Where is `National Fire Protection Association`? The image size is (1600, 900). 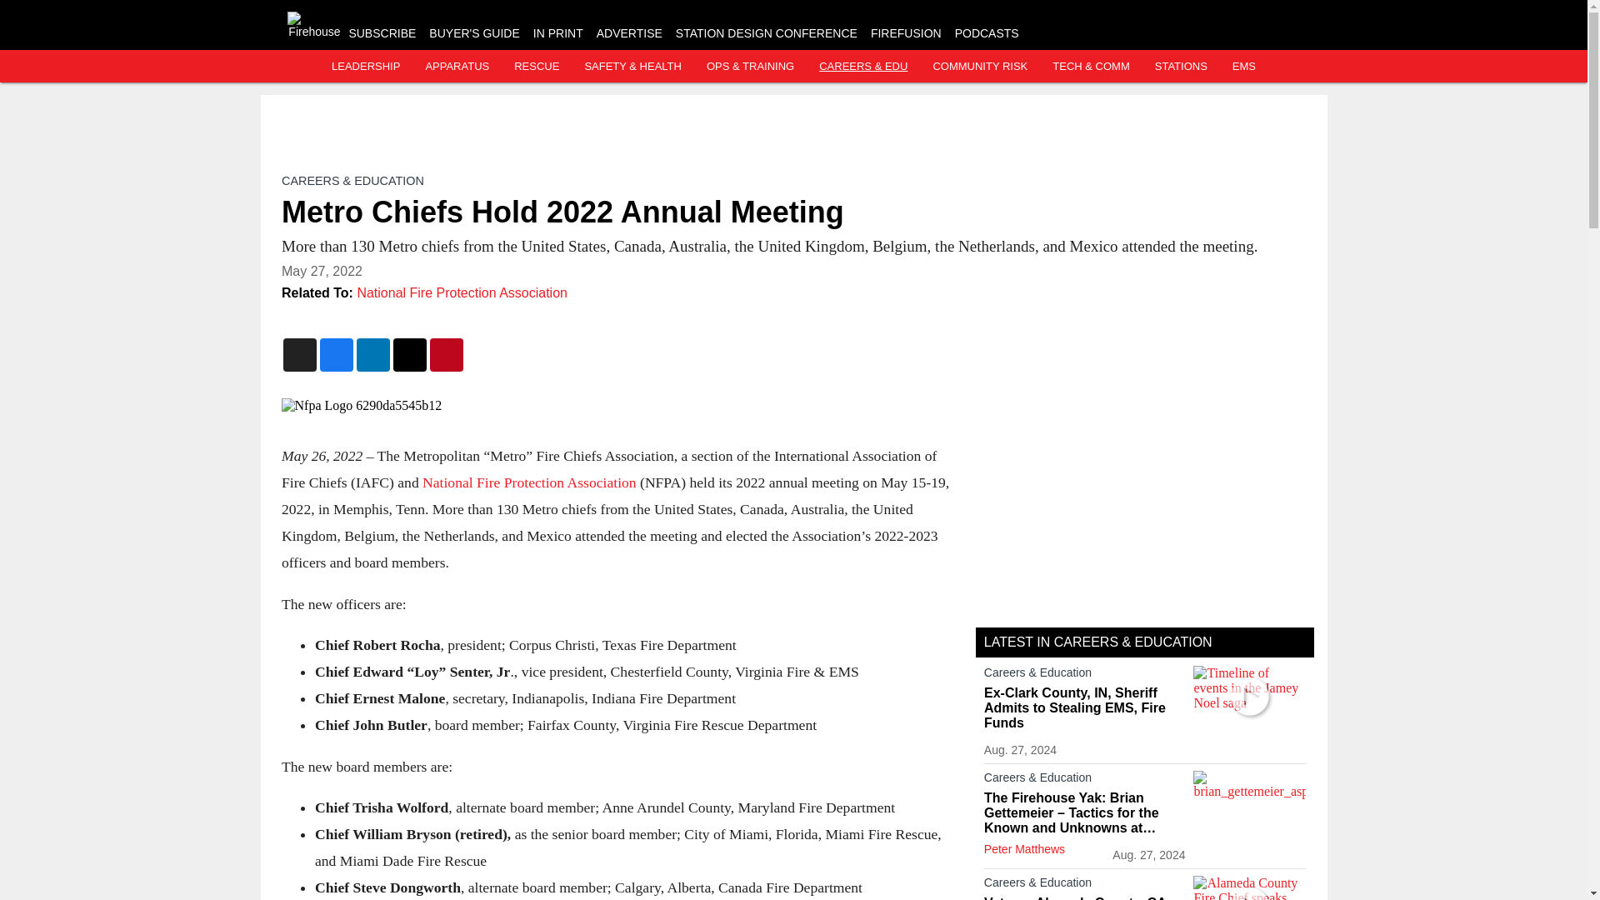
National Fire Protection Association is located at coordinates (529, 482).